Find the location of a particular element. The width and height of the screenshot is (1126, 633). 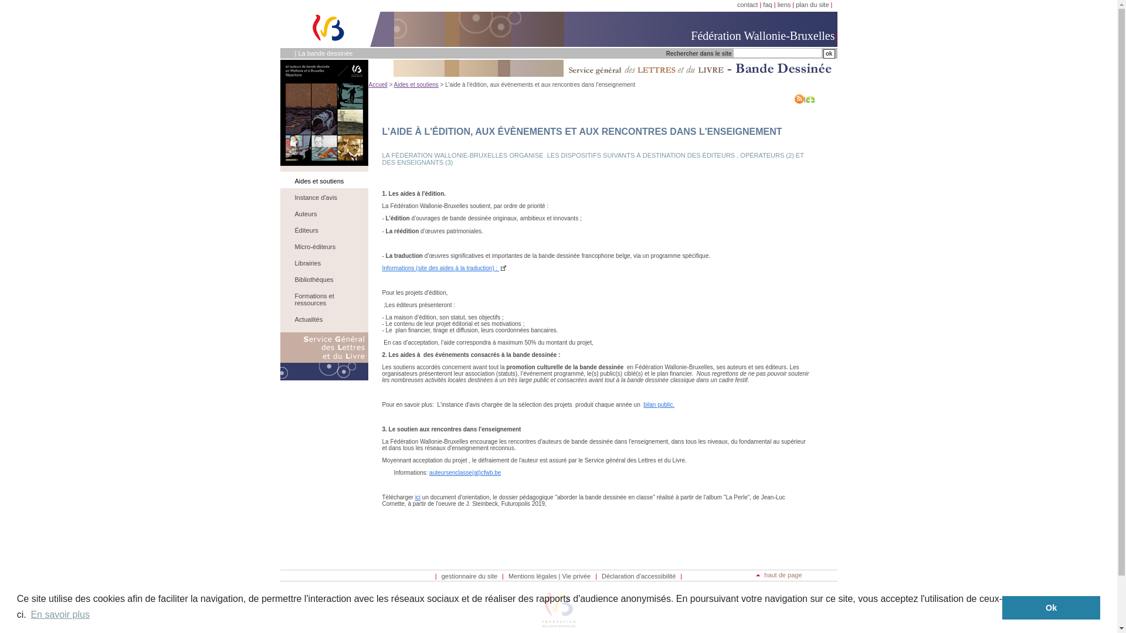

bilan public. is located at coordinates (659, 404).